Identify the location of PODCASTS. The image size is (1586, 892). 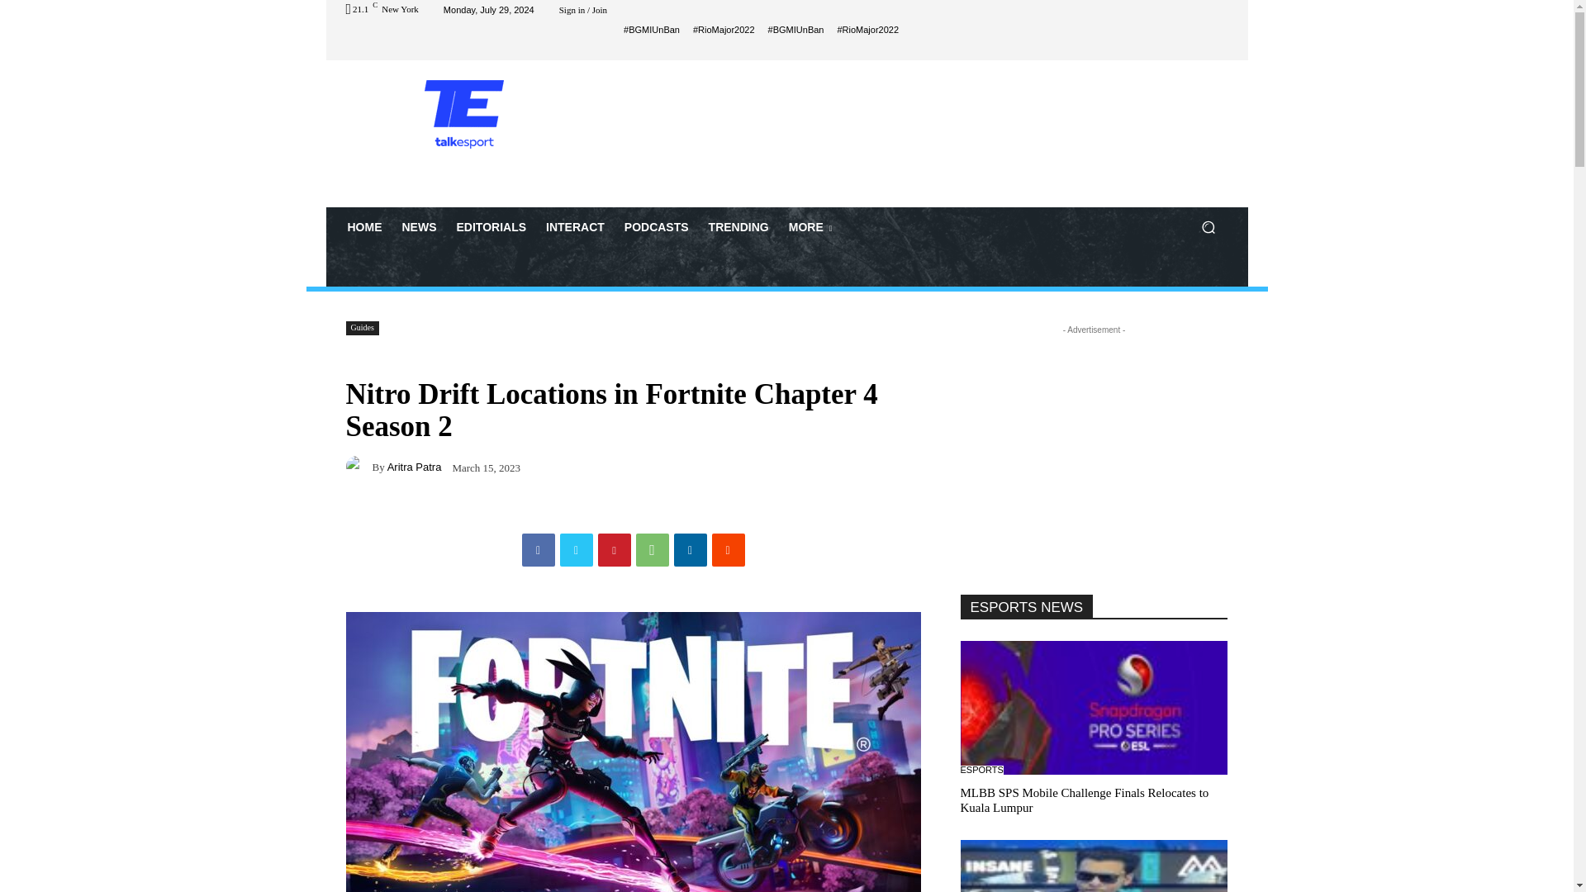
(657, 226).